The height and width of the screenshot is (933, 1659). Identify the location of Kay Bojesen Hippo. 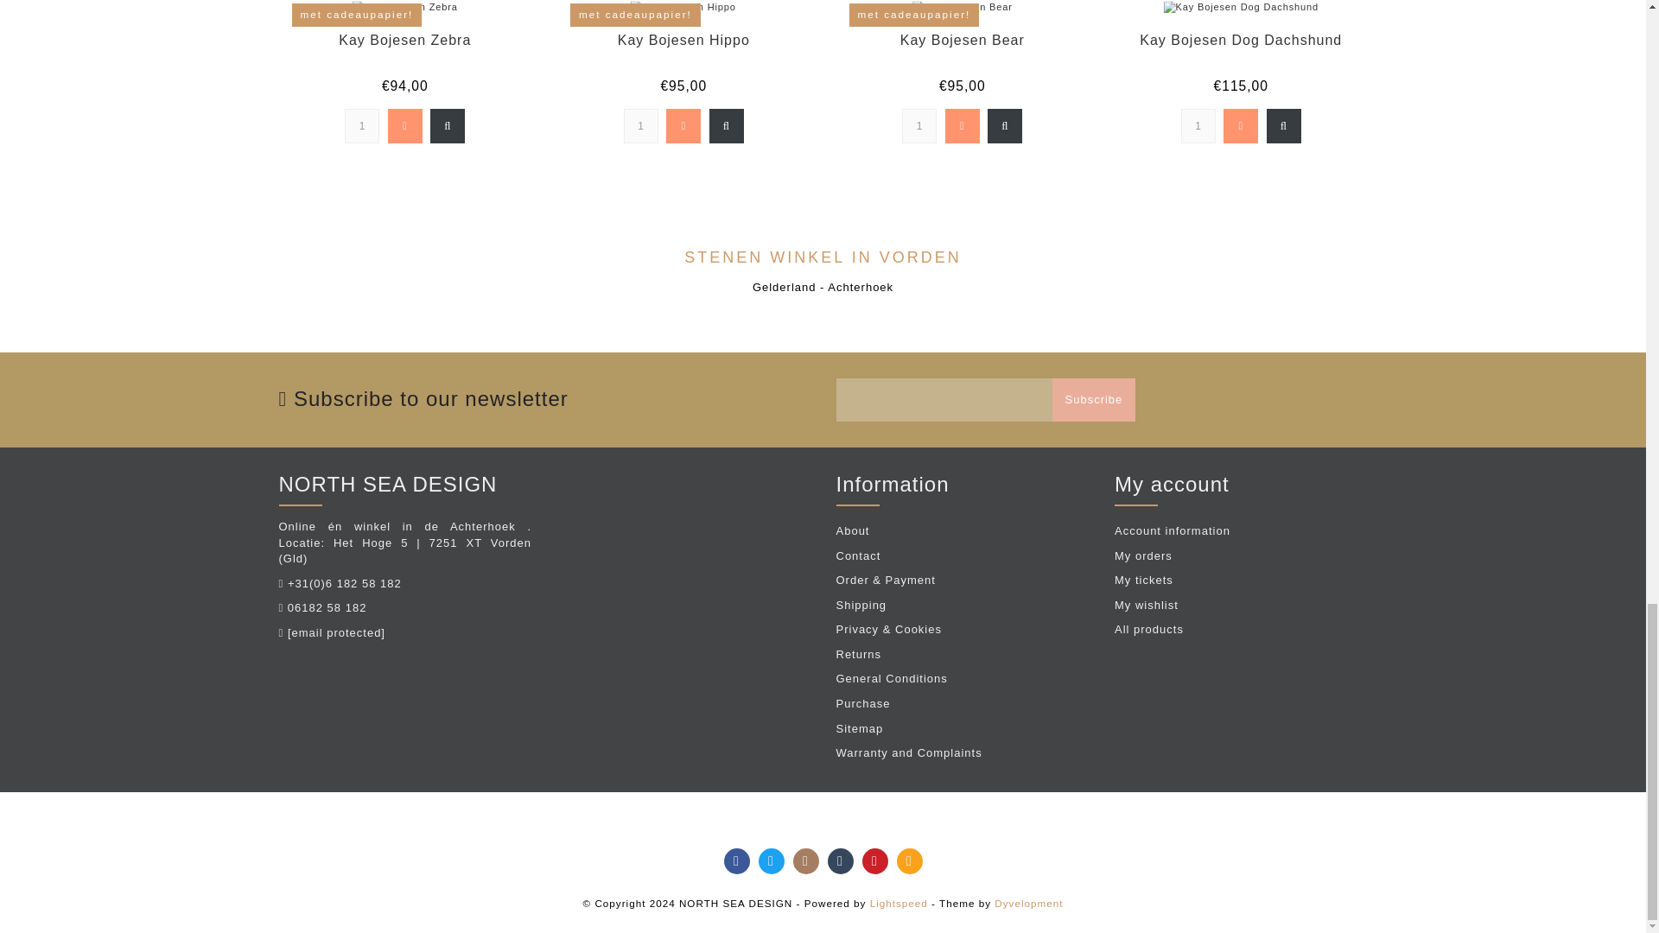
(683, 40).